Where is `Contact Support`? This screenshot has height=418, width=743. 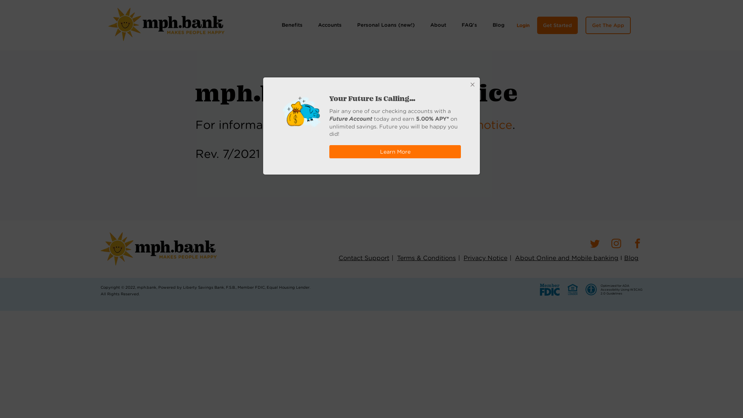
Contact Support is located at coordinates (364, 258).